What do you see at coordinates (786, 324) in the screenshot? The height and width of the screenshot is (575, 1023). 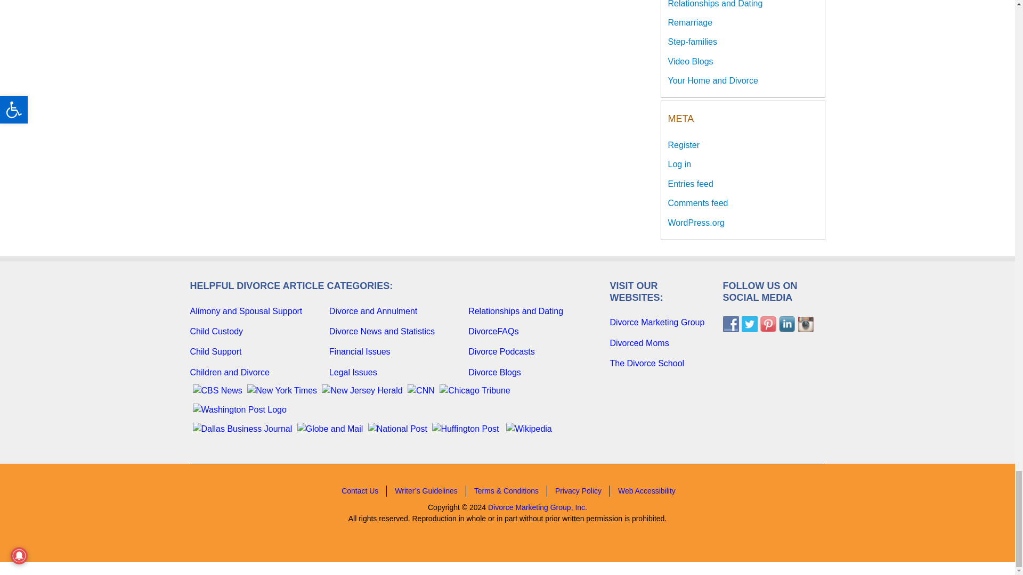 I see `LinkedIn` at bounding box center [786, 324].